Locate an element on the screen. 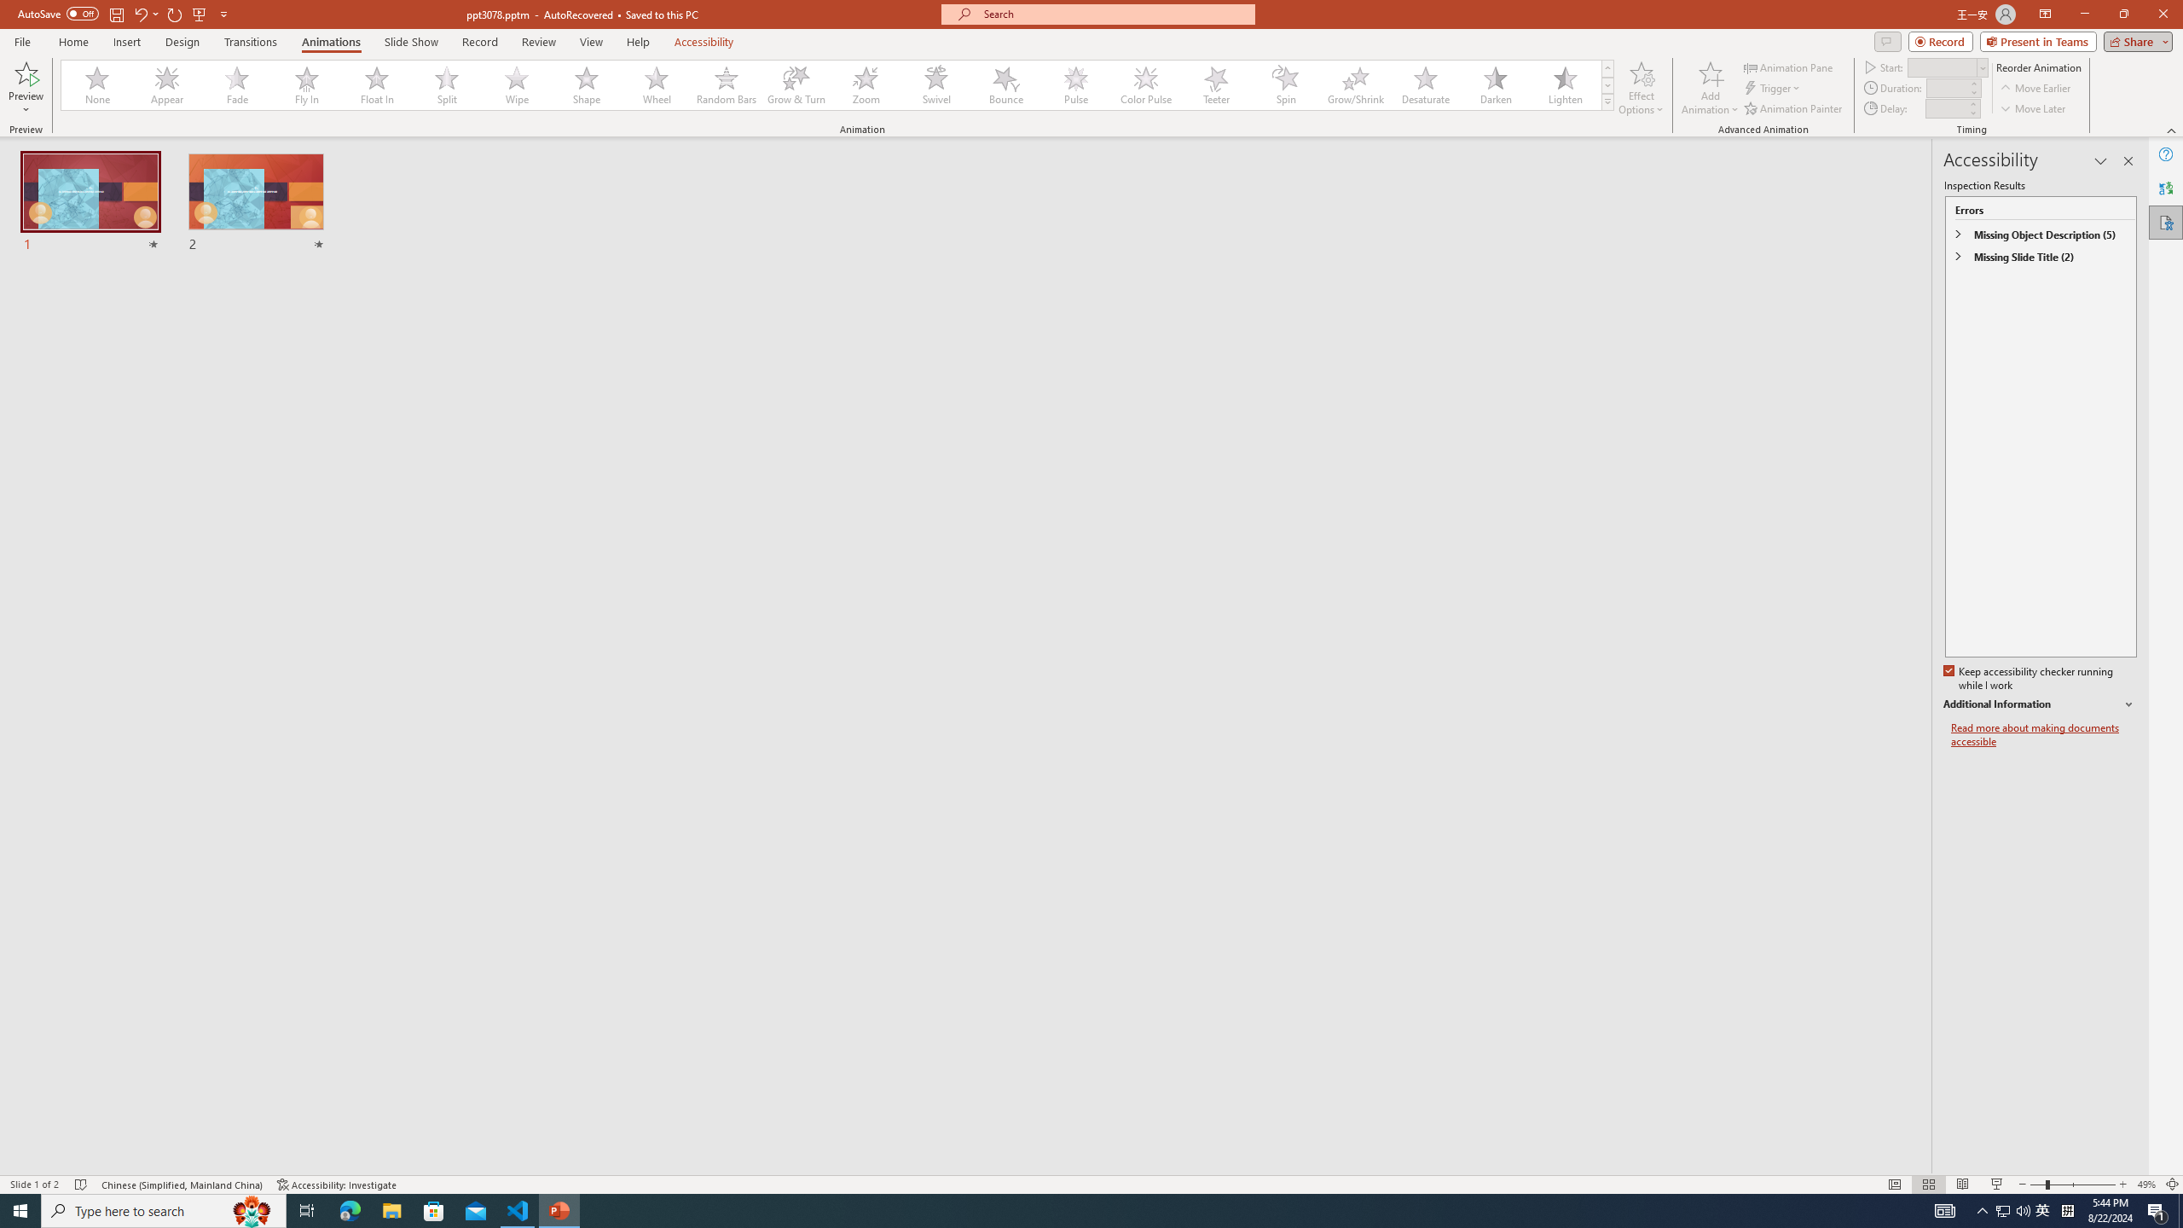 The width and height of the screenshot is (2183, 1228). Design is located at coordinates (182, 42).